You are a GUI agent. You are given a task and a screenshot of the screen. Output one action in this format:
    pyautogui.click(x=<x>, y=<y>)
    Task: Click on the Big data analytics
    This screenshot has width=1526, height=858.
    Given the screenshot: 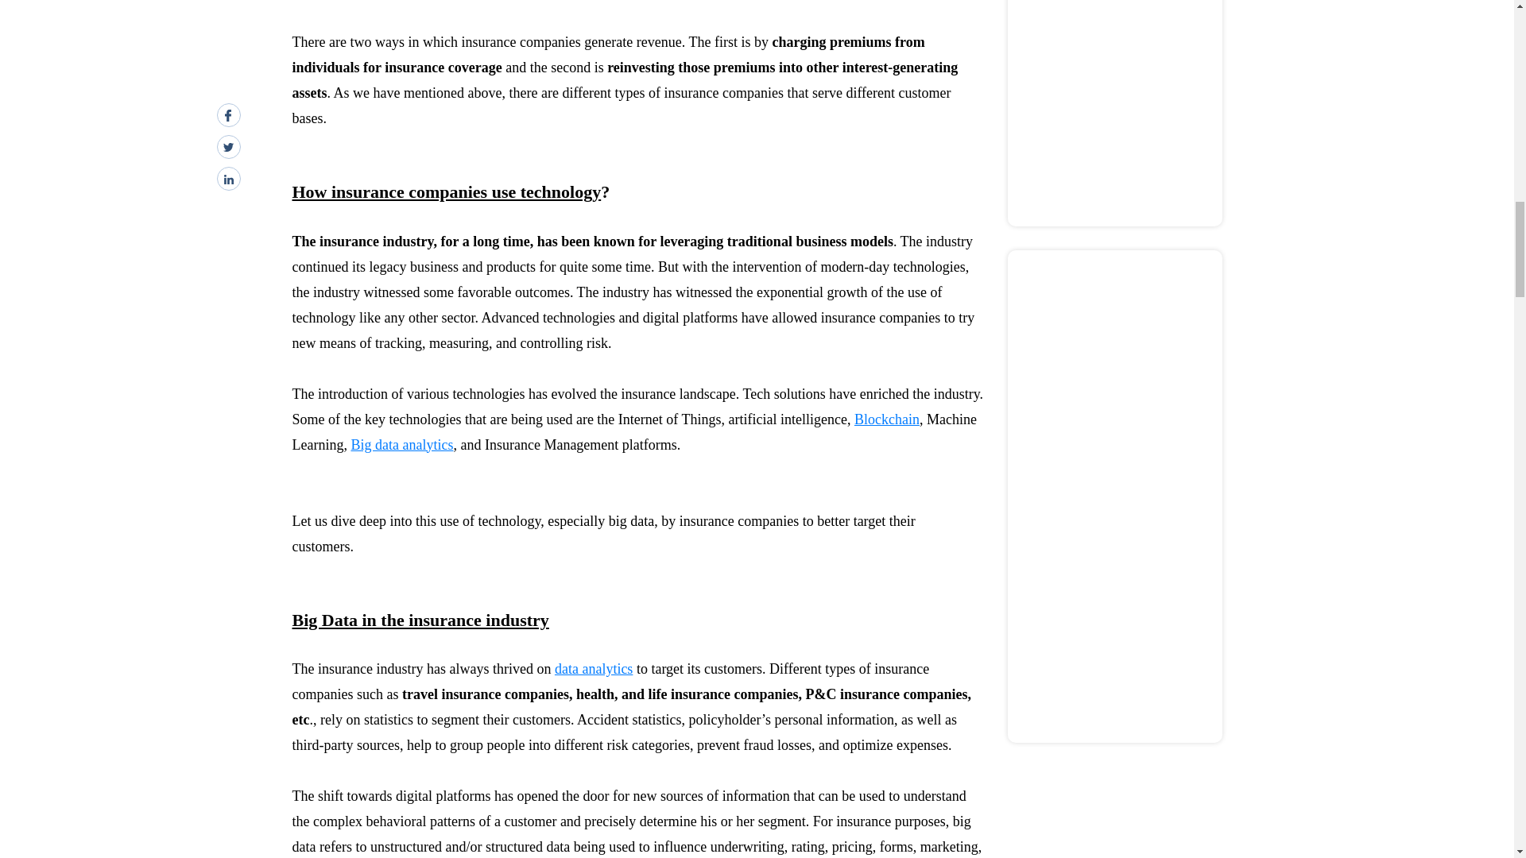 What is the action you would take?
    pyautogui.click(x=402, y=445)
    